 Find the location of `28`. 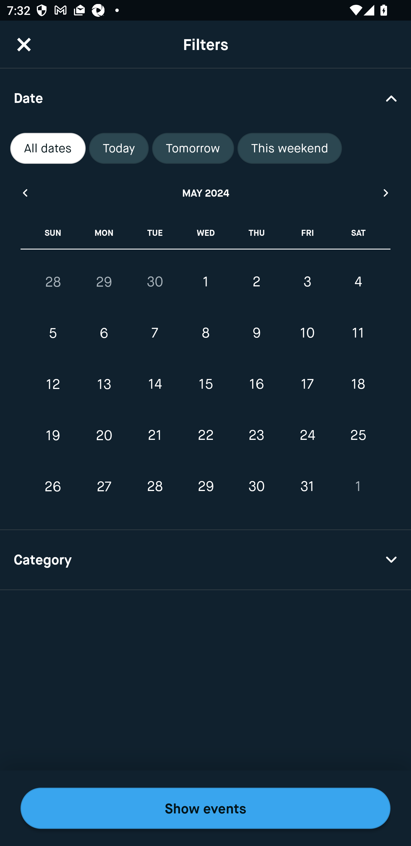

28 is located at coordinates (155, 486).